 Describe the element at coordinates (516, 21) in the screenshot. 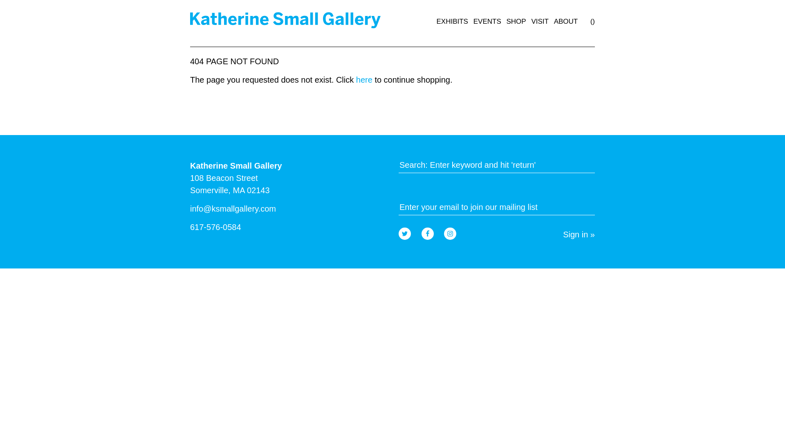

I see `SHOP` at that location.